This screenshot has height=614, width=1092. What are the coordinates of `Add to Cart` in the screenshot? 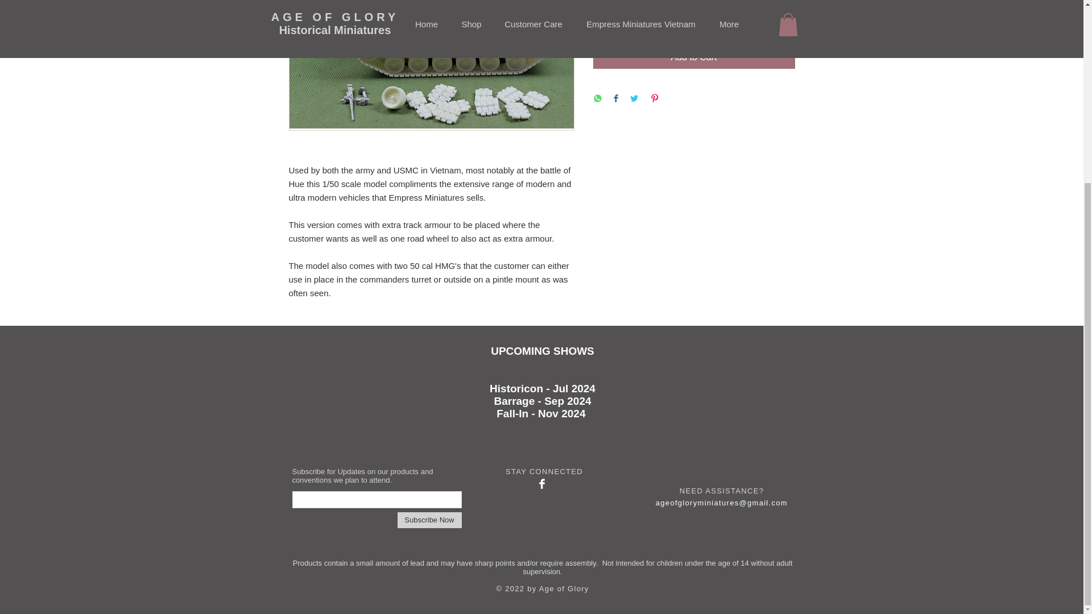 It's located at (694, 57).